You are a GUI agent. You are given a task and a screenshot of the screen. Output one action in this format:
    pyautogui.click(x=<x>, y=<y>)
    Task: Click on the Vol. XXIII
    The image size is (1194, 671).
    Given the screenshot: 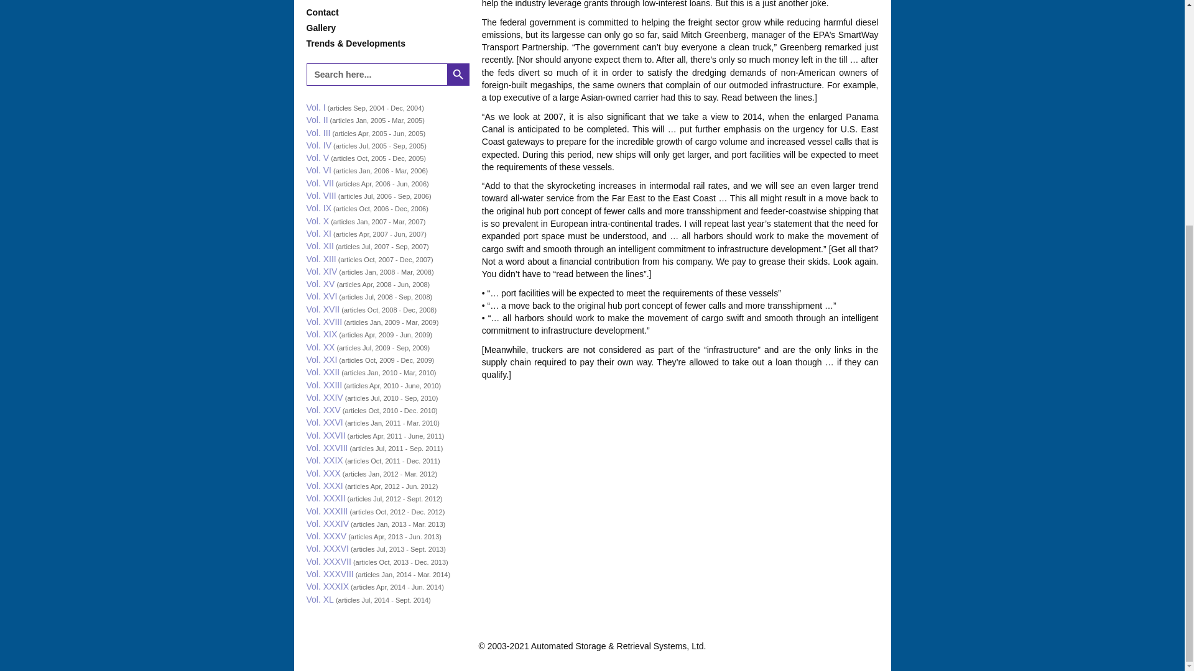 What is the action you would take?
    pyautogui.click(x=323, y=385)
    